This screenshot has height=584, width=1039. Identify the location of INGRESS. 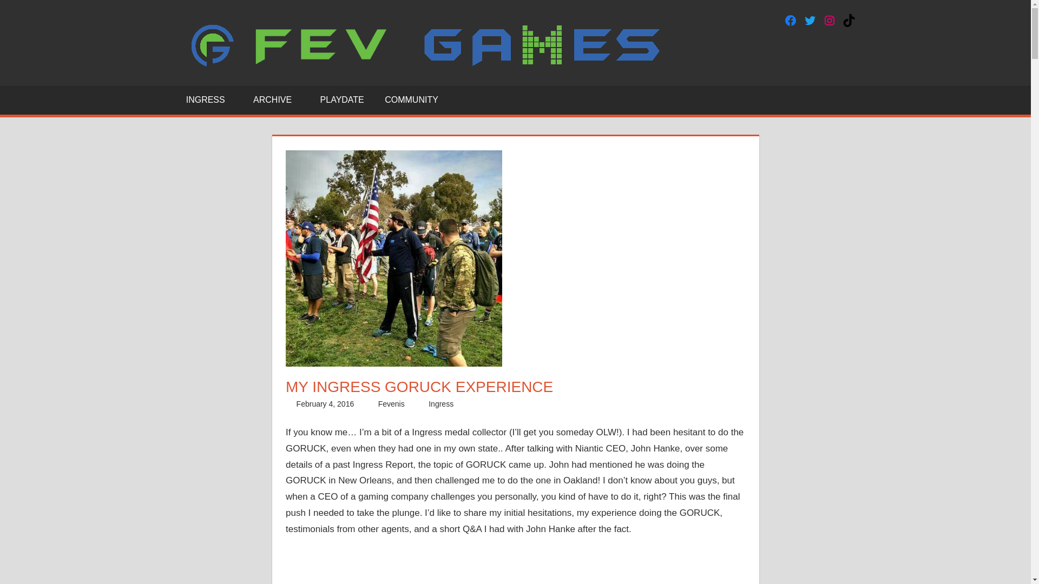
(209, 99).